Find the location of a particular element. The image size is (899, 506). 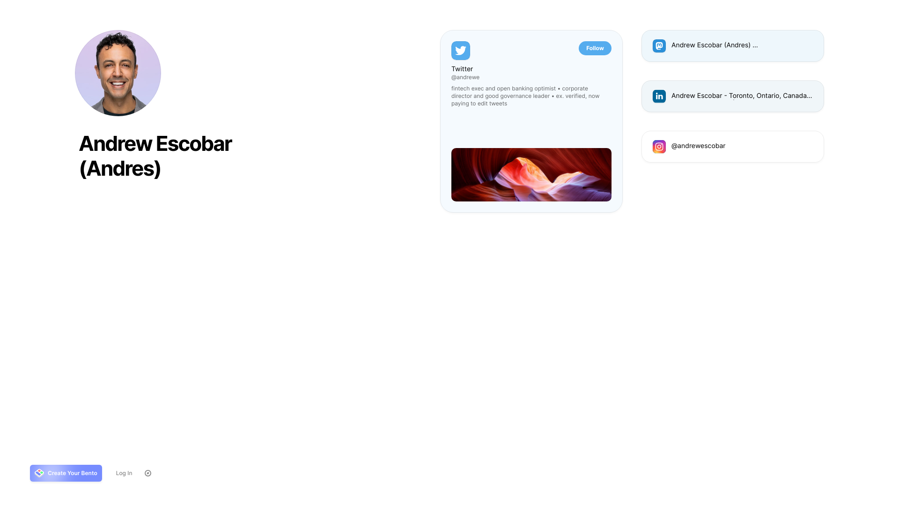

Andrew Escobar (Andres) (@andrewe@mastodon.social) is located at coordinates (733, 46).